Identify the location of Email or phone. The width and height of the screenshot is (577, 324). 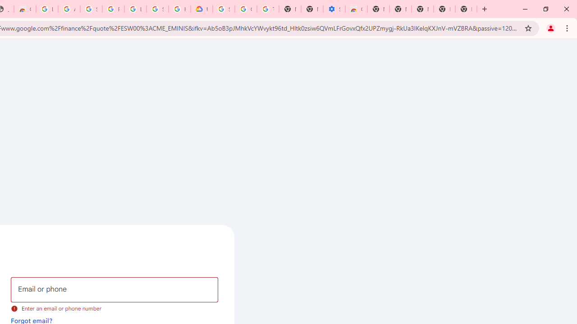
(114, 290).